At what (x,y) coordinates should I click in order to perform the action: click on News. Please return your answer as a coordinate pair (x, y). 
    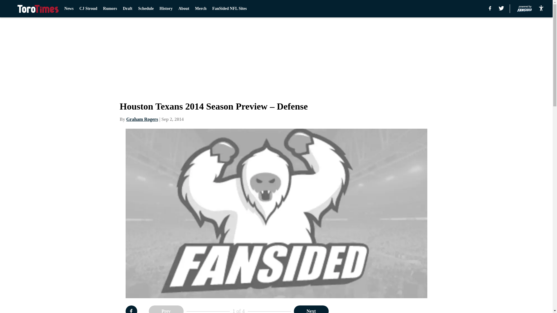
    Looking at the image, I should click on (69, 9).